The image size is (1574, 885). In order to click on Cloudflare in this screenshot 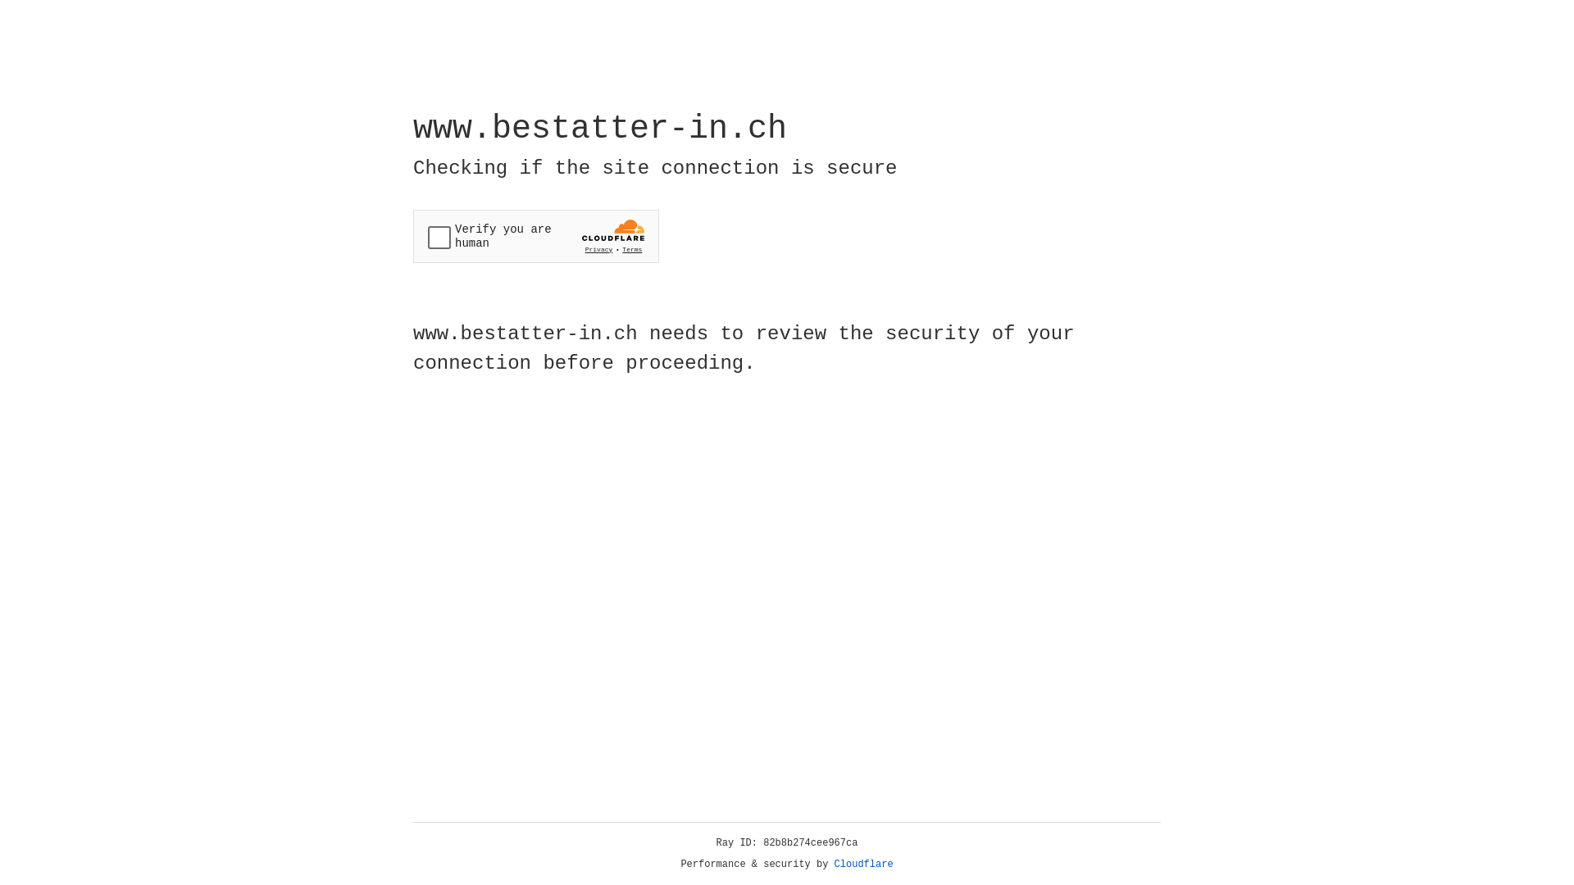, I will do `click(864, 865)`.